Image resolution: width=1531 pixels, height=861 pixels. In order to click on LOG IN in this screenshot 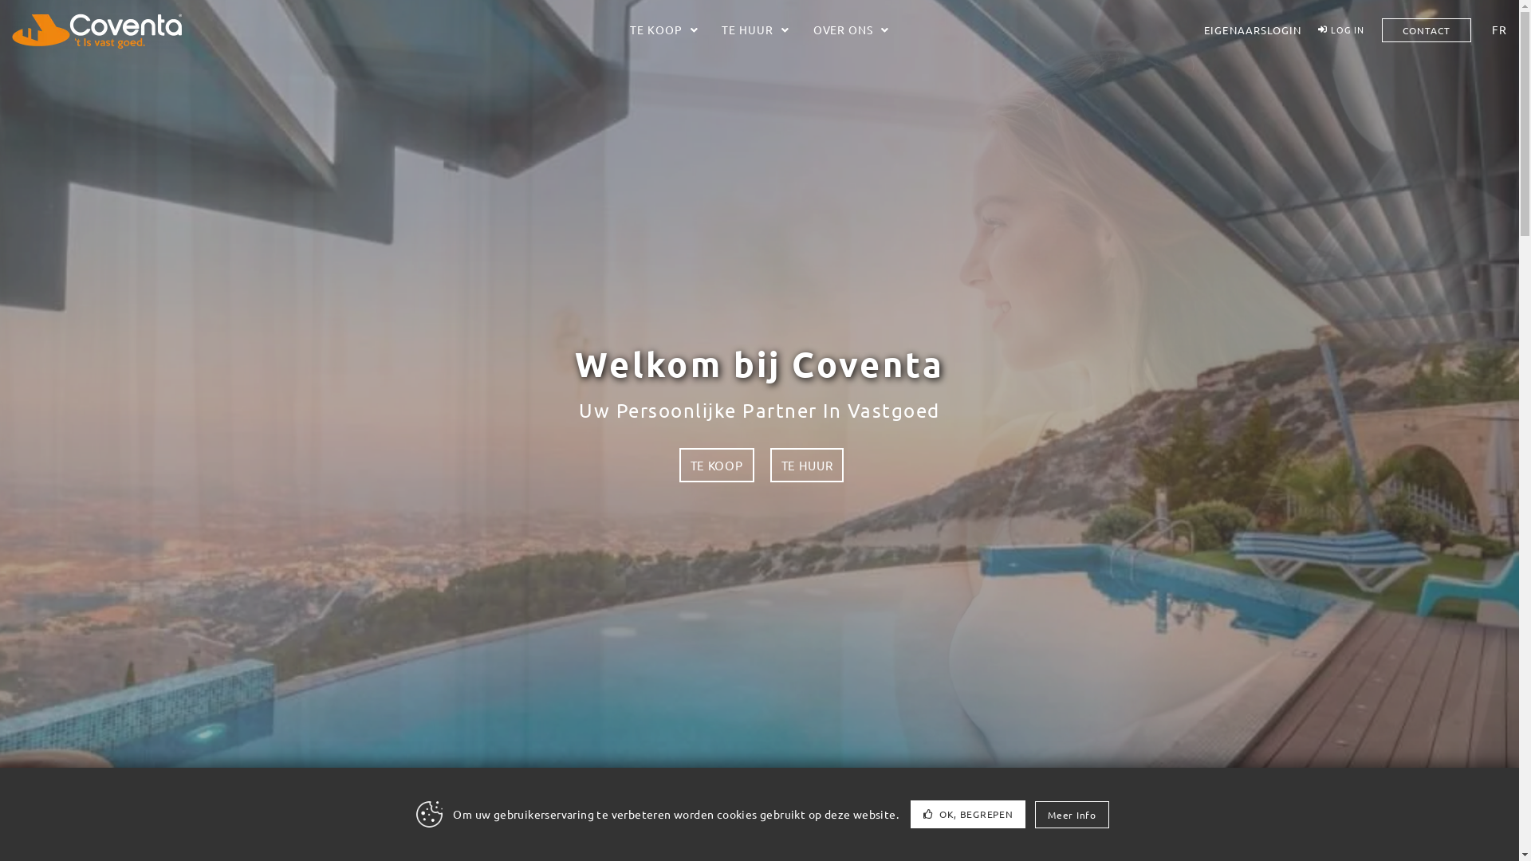, I will do `click(1341, 30)`.